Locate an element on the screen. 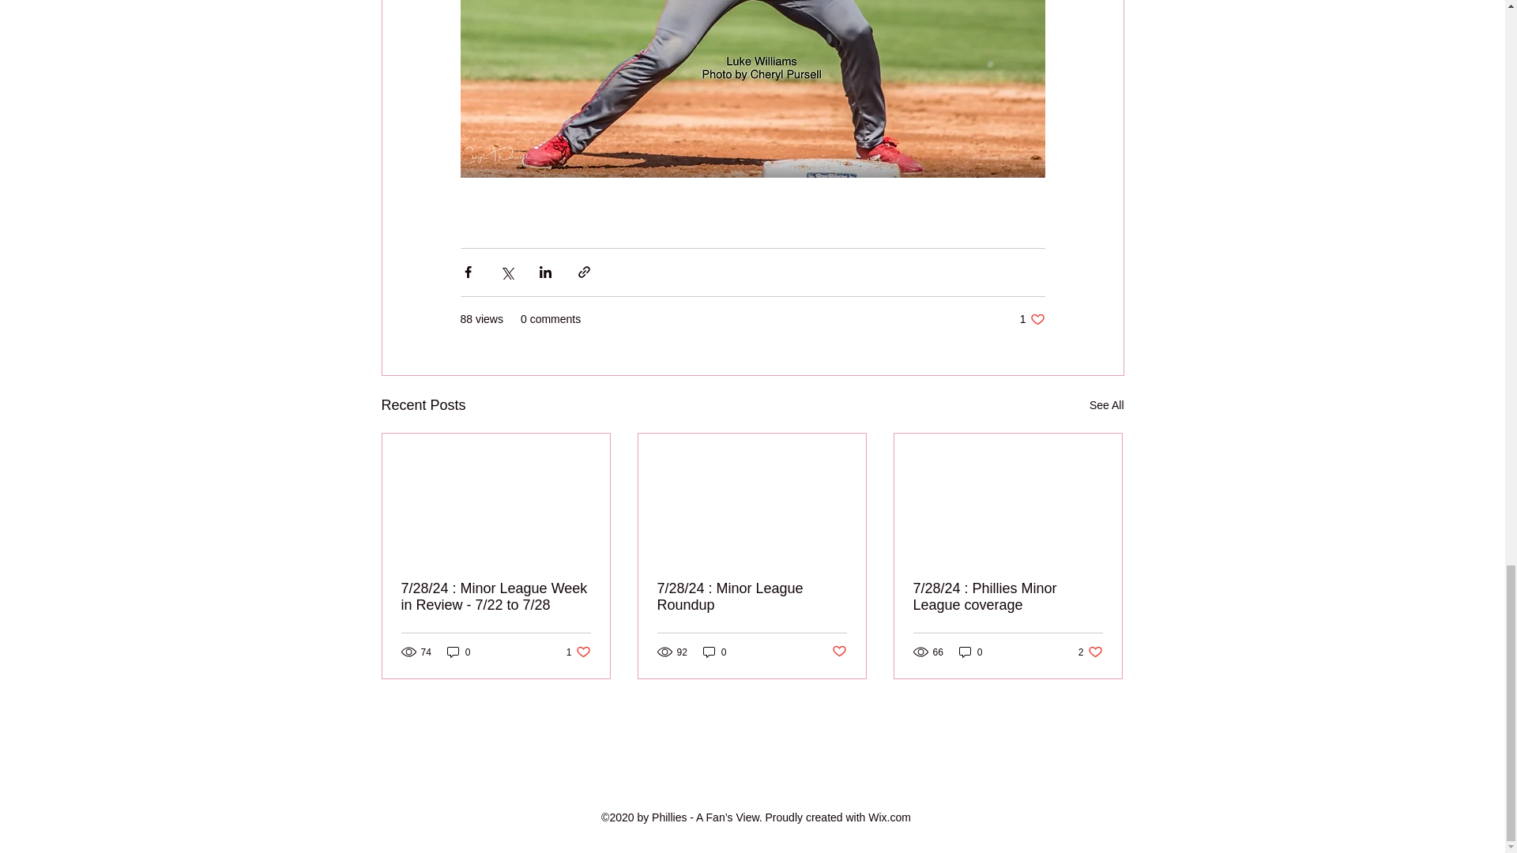 This screenshot has height=853, width=1517. 0 is located at coordinates (714, 652).